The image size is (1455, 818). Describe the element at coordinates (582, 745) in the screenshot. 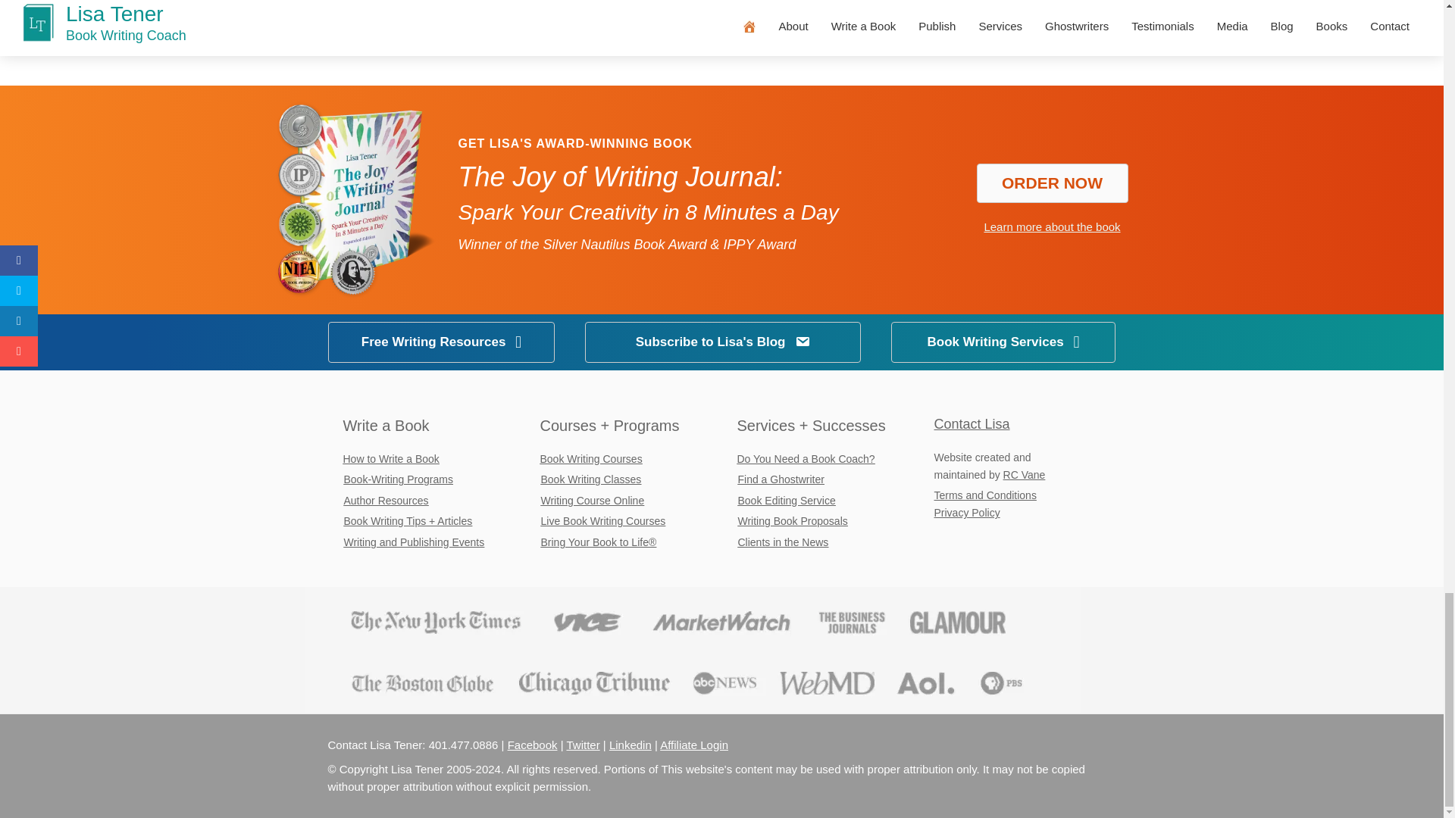

I see `Lisa Tener on Twitter` at that location.